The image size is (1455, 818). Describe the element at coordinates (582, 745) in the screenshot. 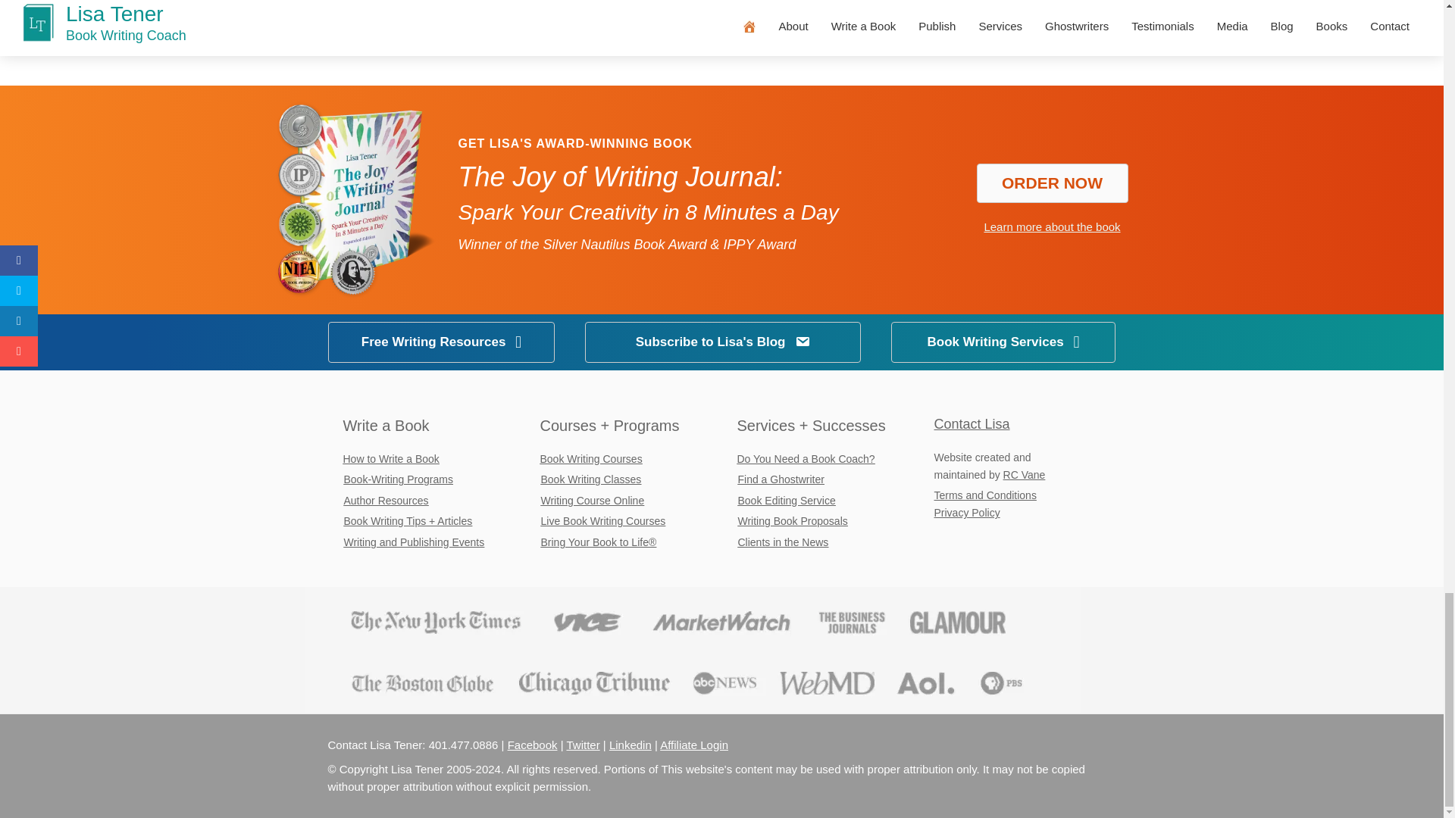

I see `Lisa Tener on Twitter` at that location.